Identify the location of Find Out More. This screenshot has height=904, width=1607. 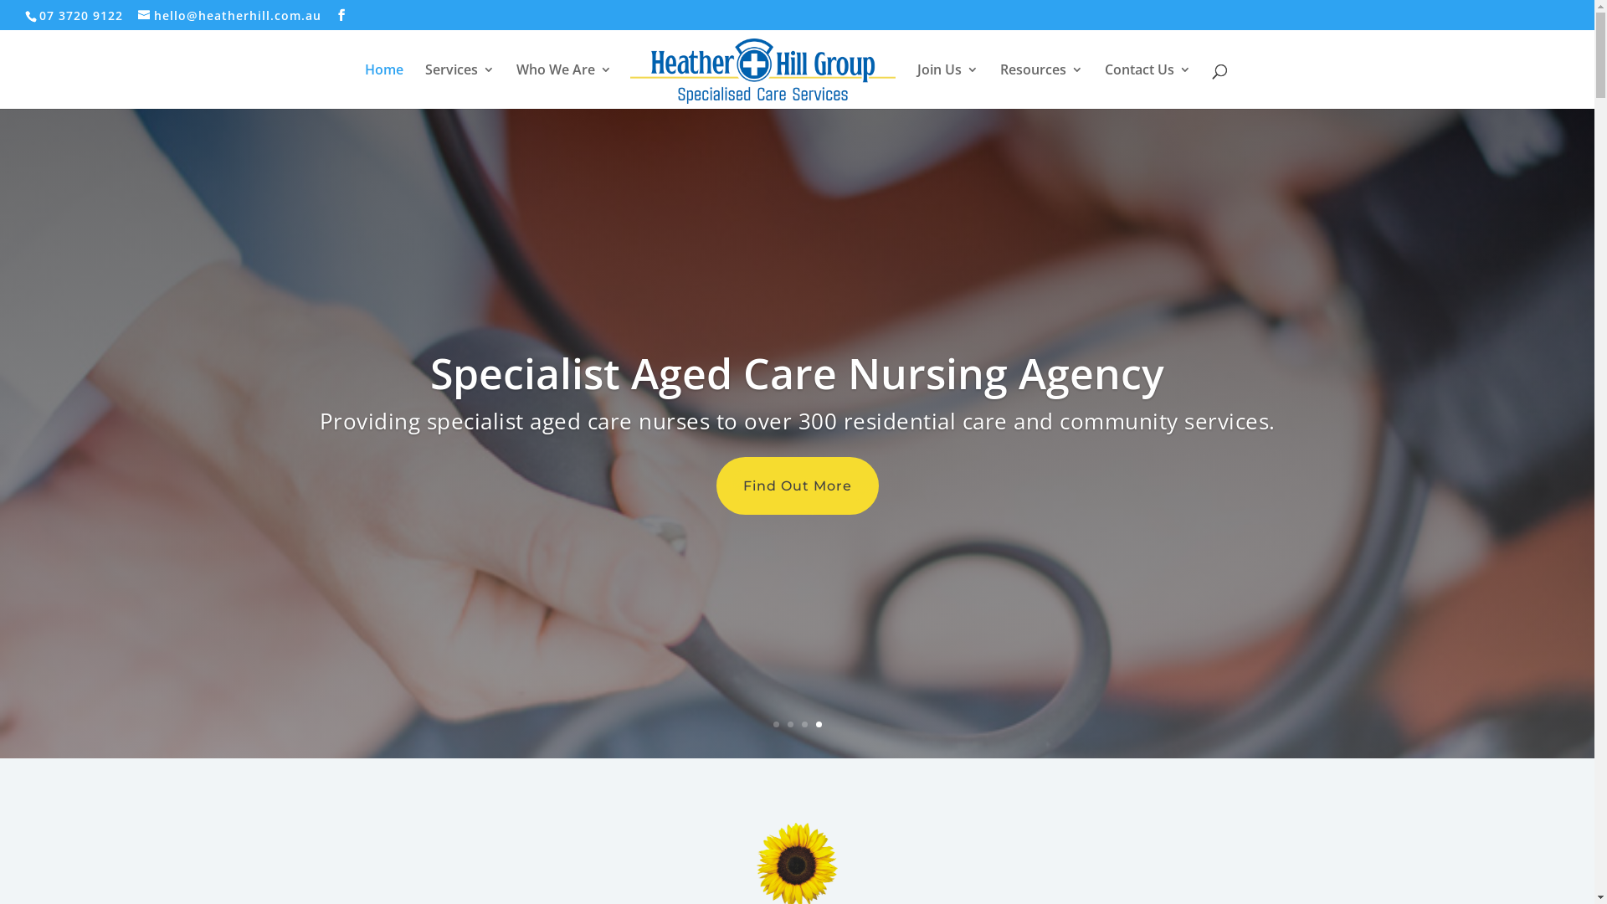
(798, 485).